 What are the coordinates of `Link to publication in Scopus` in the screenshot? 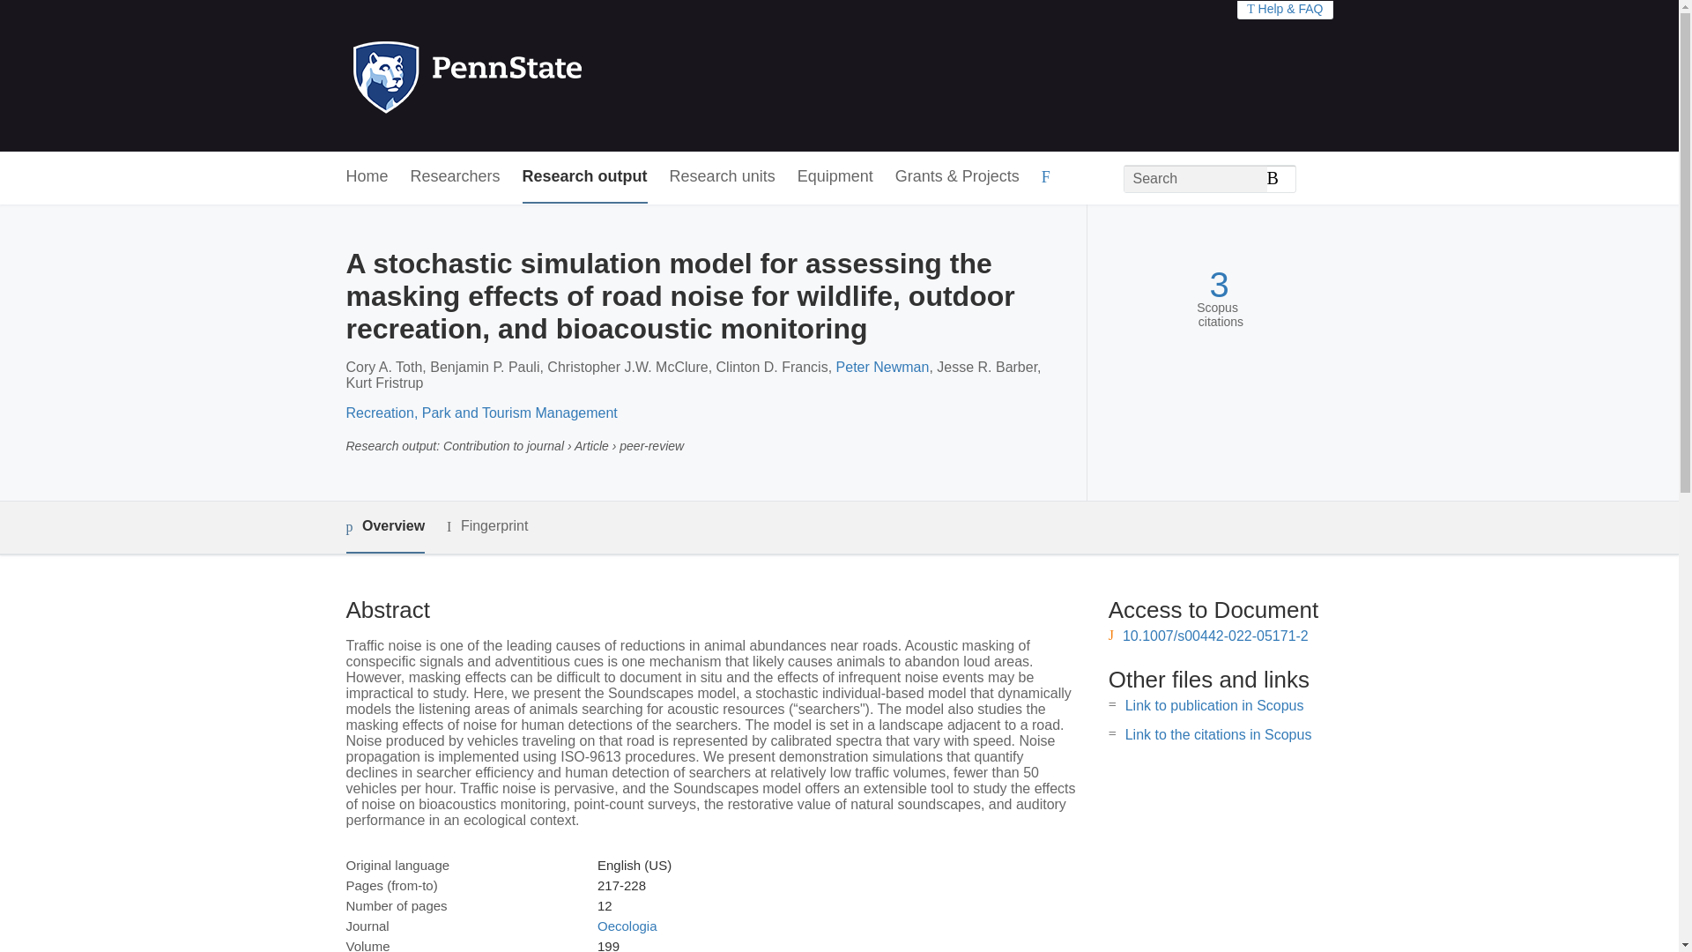 It's located at (1214, 705).